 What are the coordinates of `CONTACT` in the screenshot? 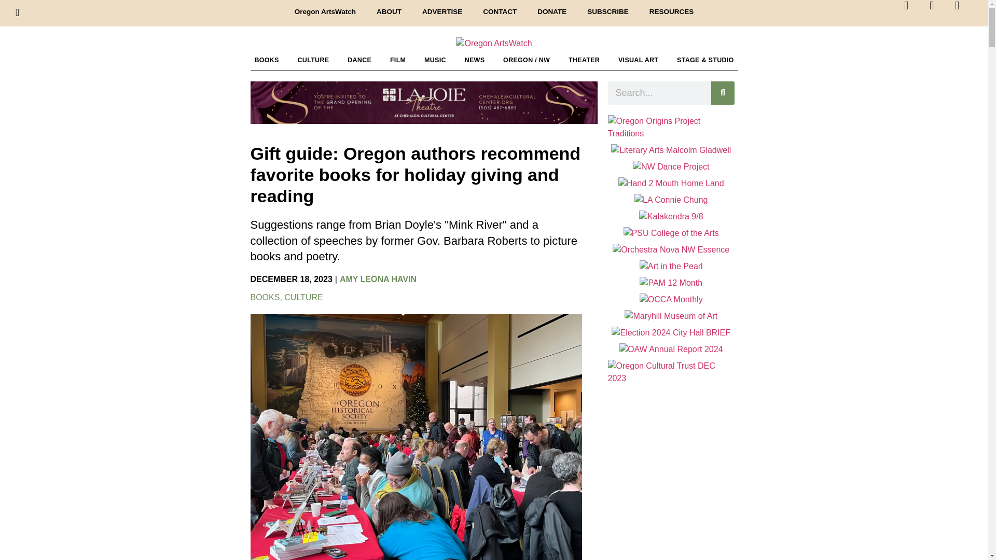 It's located at (499, 12).